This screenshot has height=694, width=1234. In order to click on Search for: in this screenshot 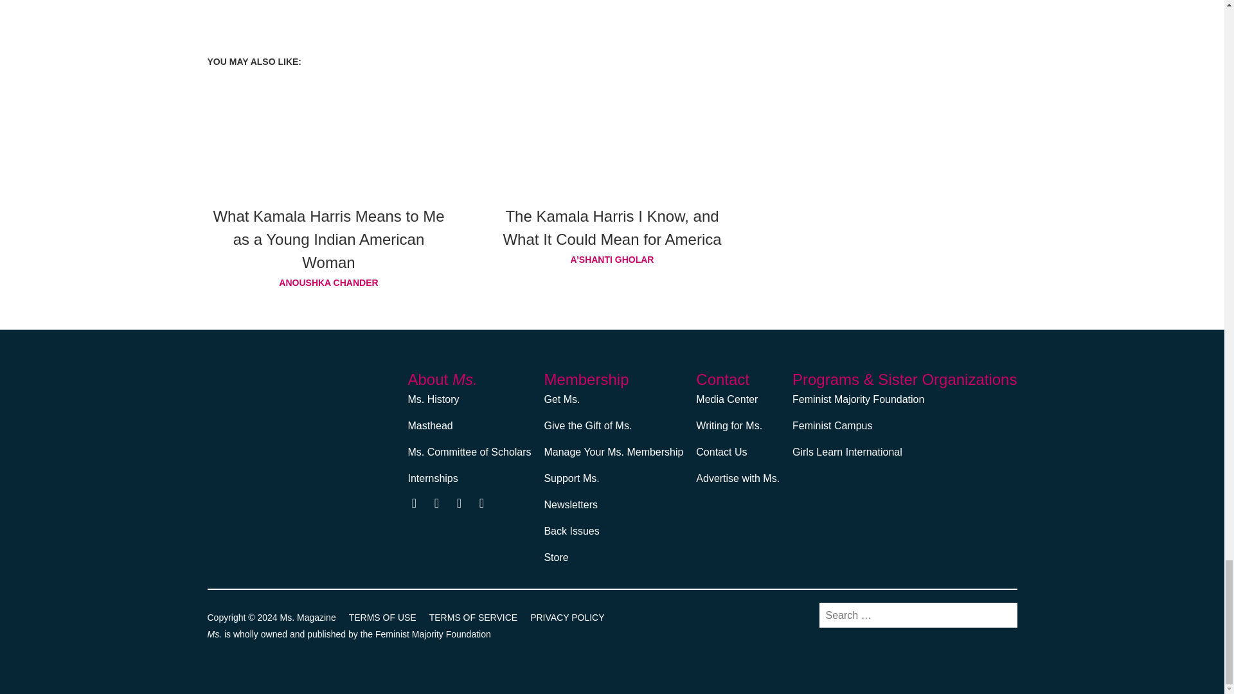, I will do `click(918, 616)`.